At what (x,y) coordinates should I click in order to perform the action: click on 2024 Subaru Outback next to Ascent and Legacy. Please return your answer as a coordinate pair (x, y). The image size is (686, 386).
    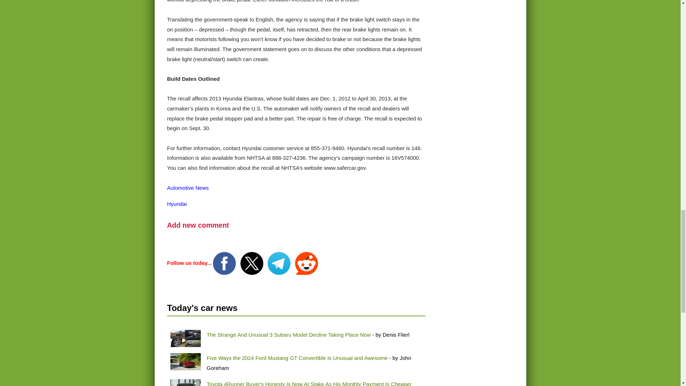
    Looking at the image, I should click on (185, 338).